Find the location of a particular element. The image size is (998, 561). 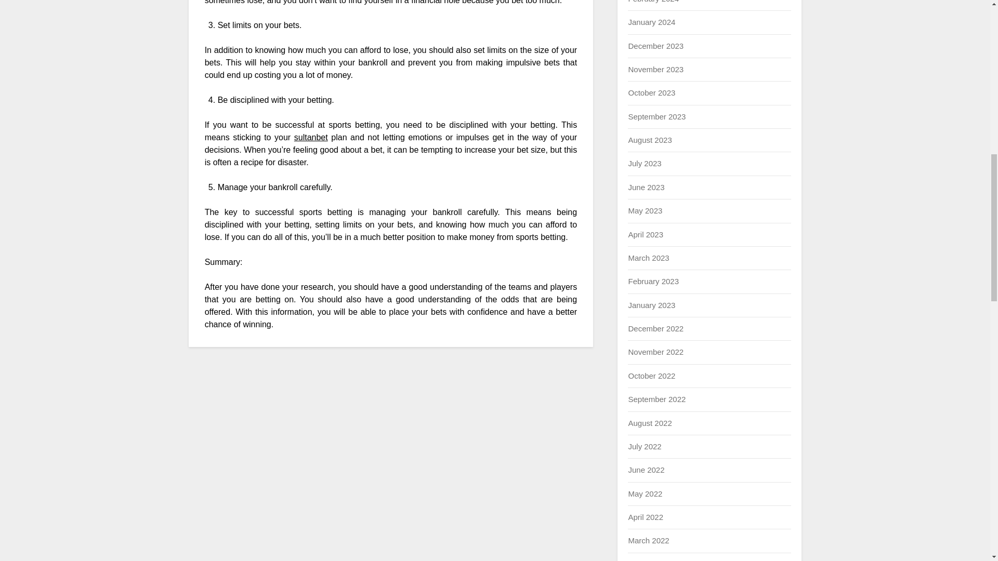

September 2022 is located at coordinates (656, 399).